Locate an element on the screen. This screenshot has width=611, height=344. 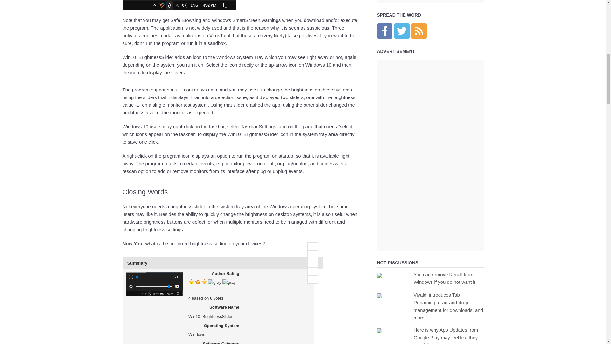
5 is located at coordinates (313, 280).